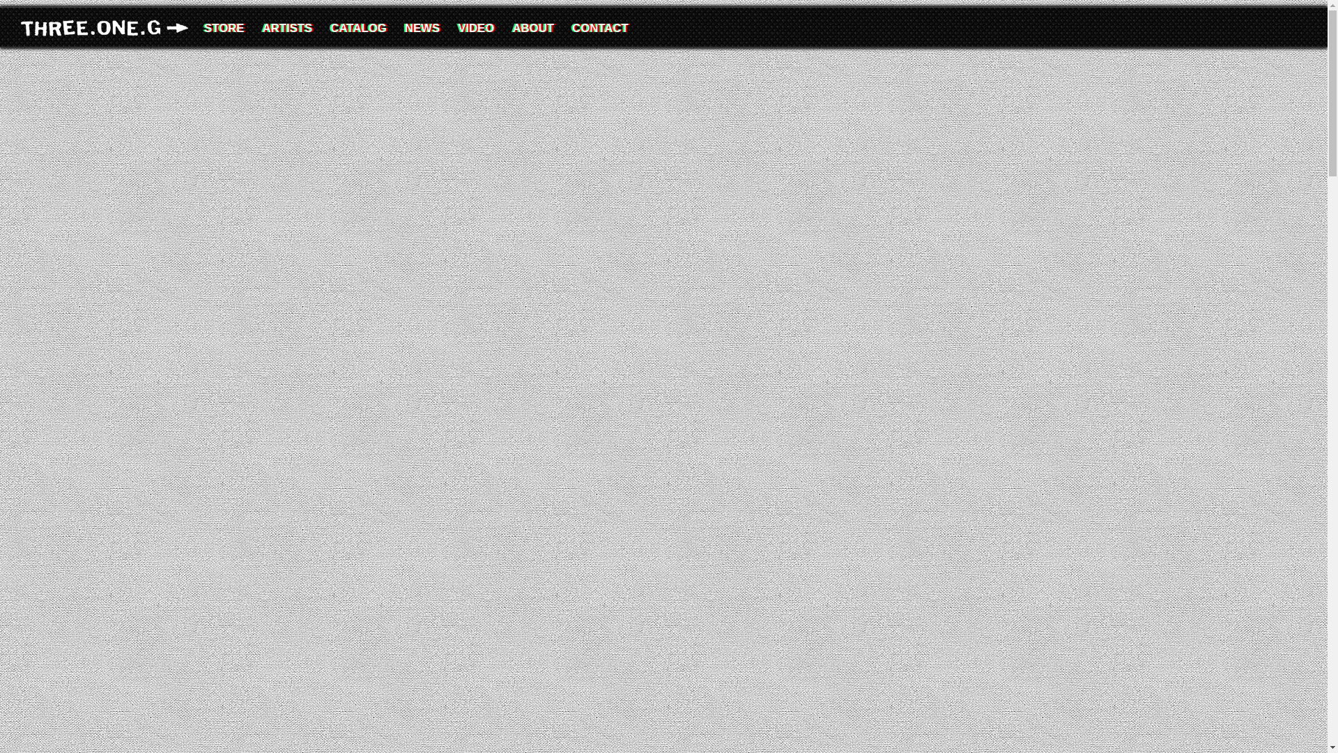  Describe the element at coordinates (224, 26) in the screenshot. I see `STORE` at that location.